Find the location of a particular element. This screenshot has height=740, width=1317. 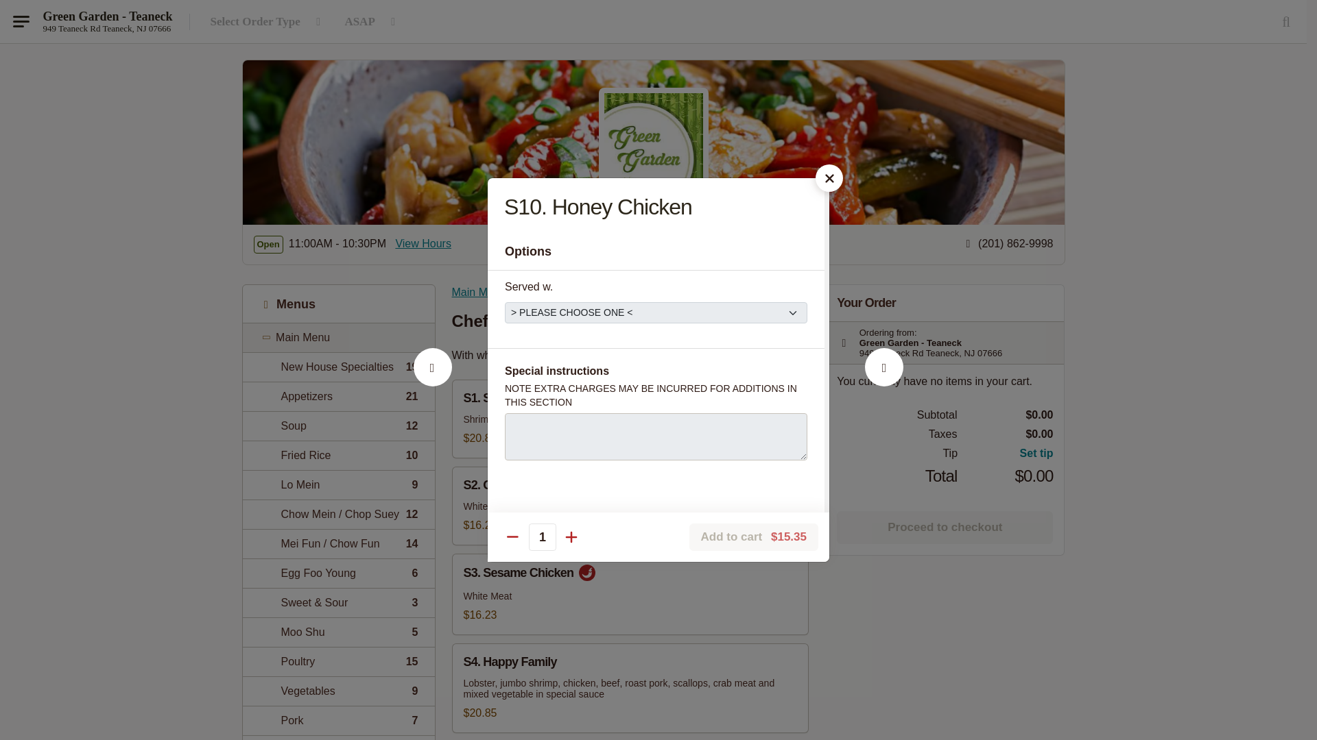

Proceed to checkout is located at coordinates (338, 367).